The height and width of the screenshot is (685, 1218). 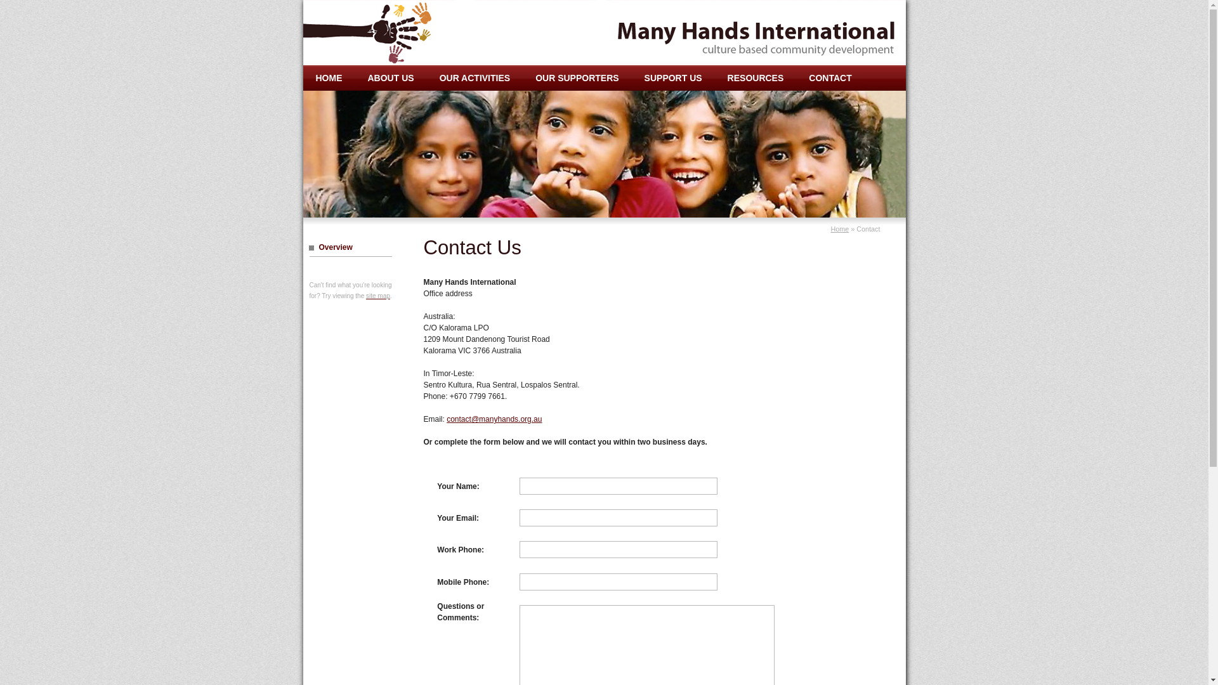 What do you see at coordinates (494, 419) in the screenshot?
I see `contact@manyhands.org.au` at bounding box center [494, 419].